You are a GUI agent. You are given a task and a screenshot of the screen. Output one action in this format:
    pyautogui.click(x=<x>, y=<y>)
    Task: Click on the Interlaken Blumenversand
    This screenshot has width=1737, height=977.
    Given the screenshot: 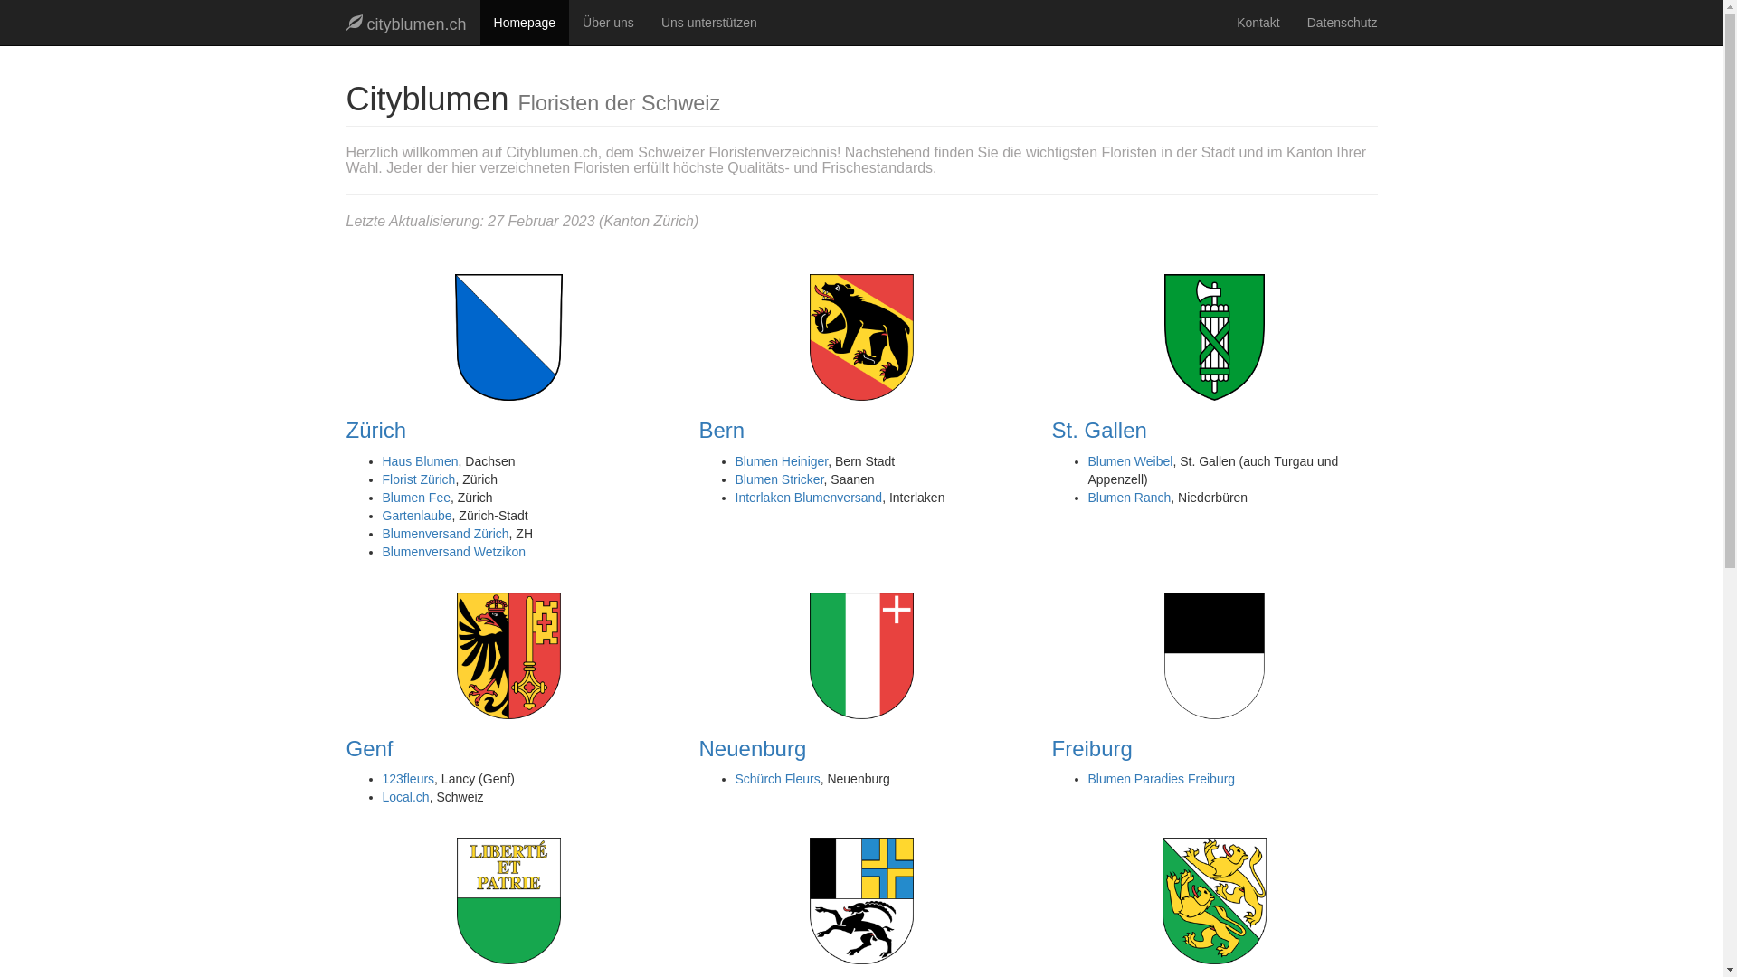 What is the action you would take?
    pyautogui.click(x=809, y=498)
    